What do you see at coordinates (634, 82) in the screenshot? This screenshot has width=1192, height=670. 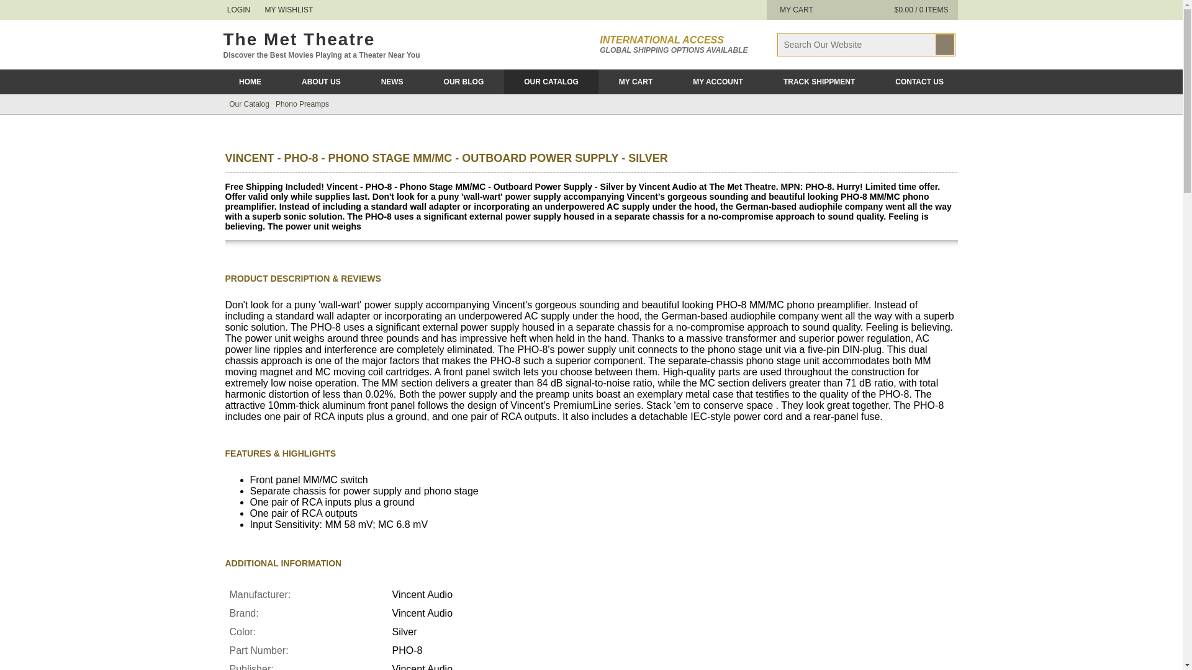 I see `MY CART` at bounding box center [634, 82].